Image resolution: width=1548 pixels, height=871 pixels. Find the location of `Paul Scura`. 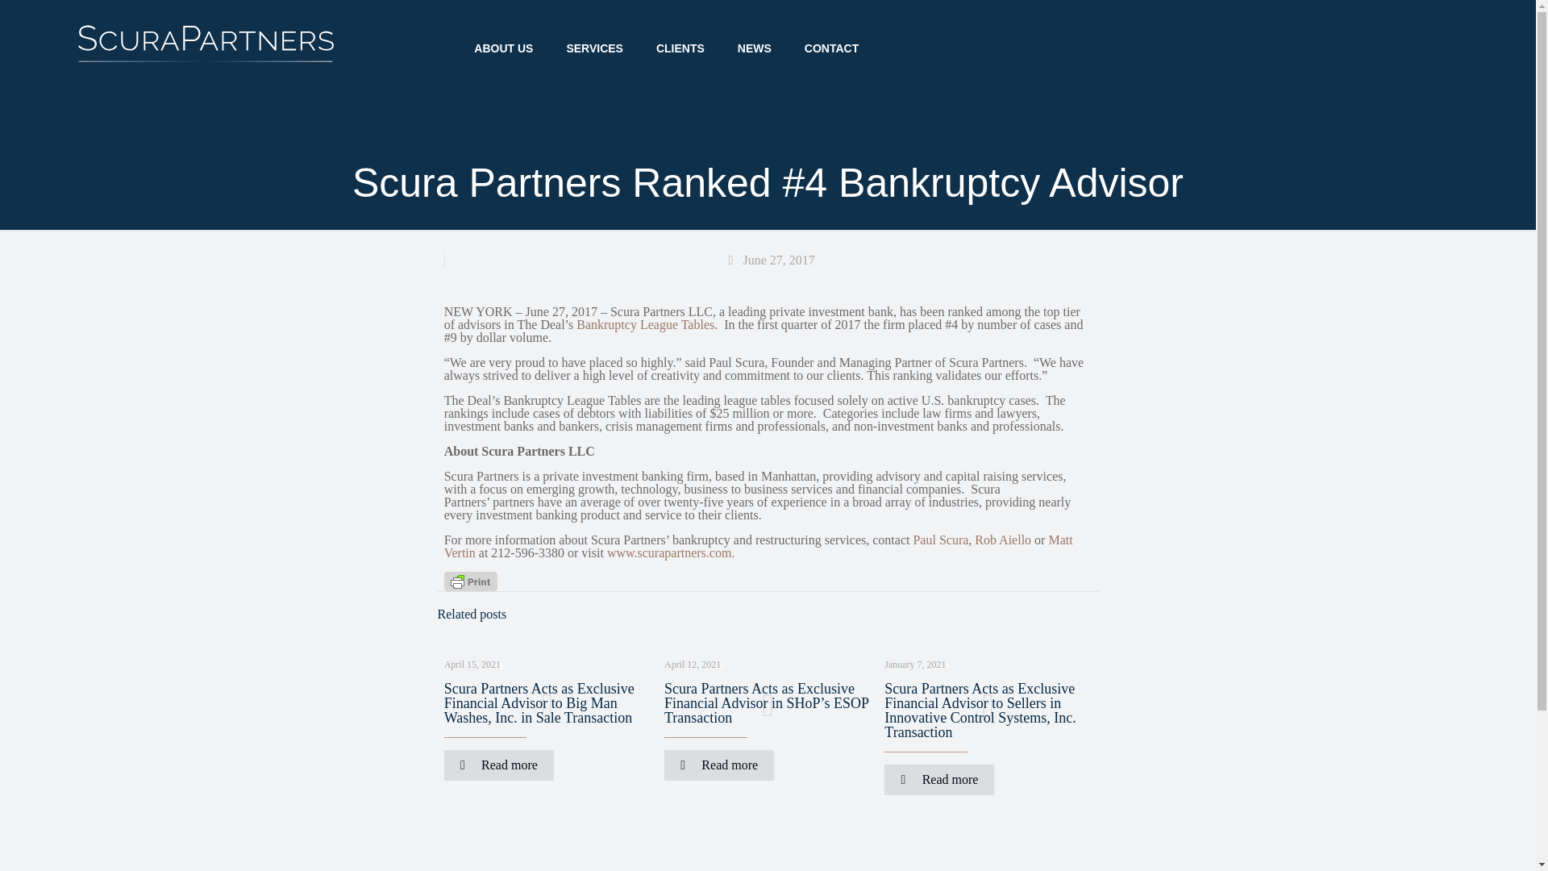

Paul Scura is located at coordinates (940, 540).